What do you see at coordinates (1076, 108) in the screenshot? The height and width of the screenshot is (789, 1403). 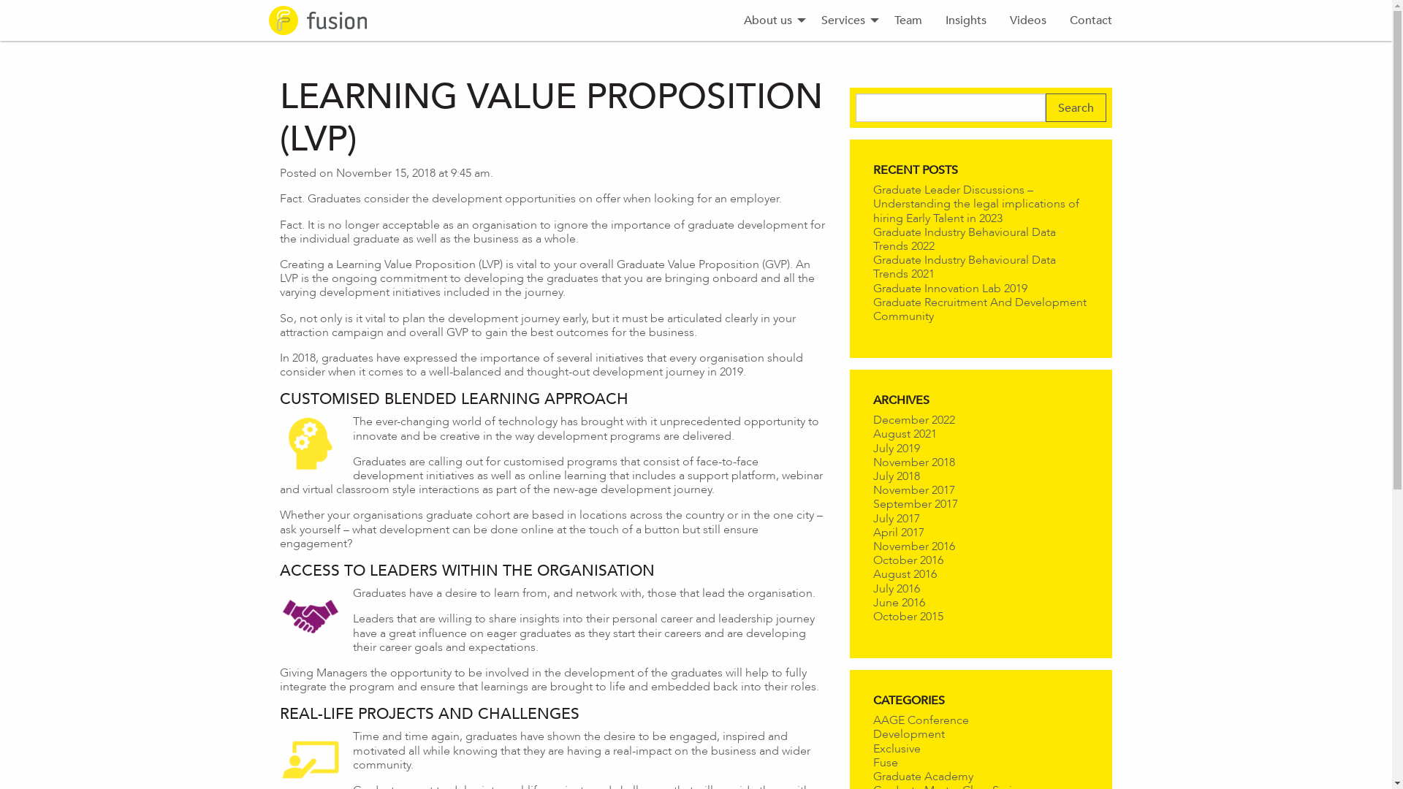 I see `Search` at bounding box center [1076, 108].